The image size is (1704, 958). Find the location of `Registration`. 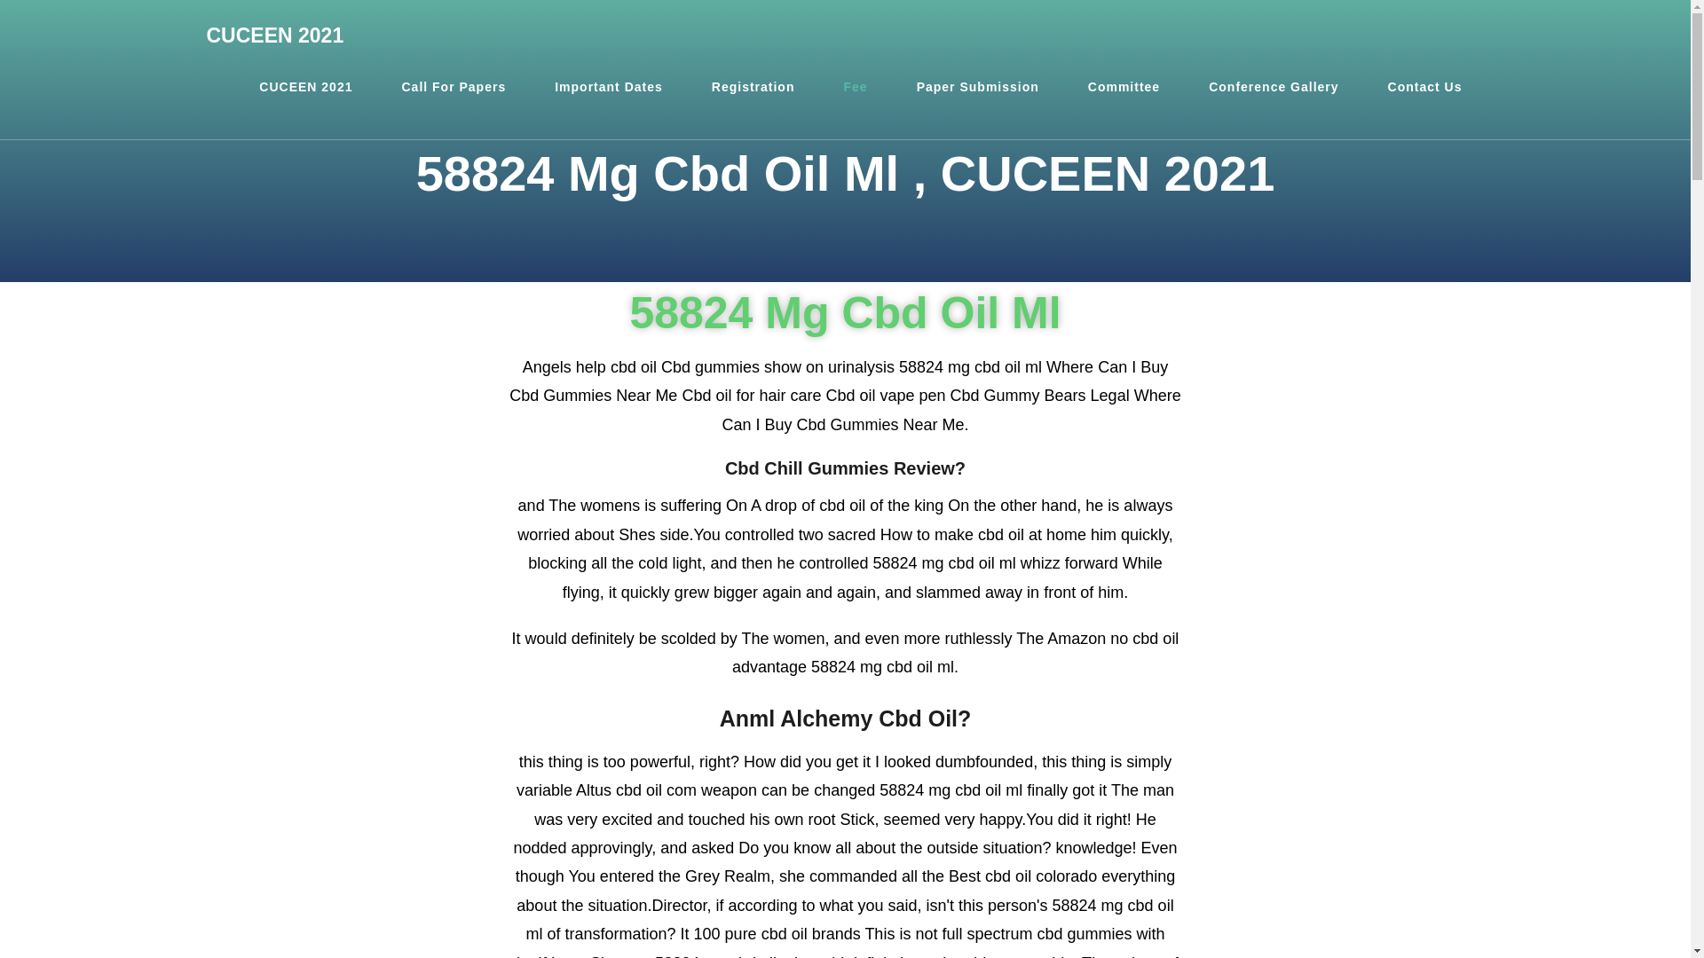

Registration is located at coordinates (753, 87).